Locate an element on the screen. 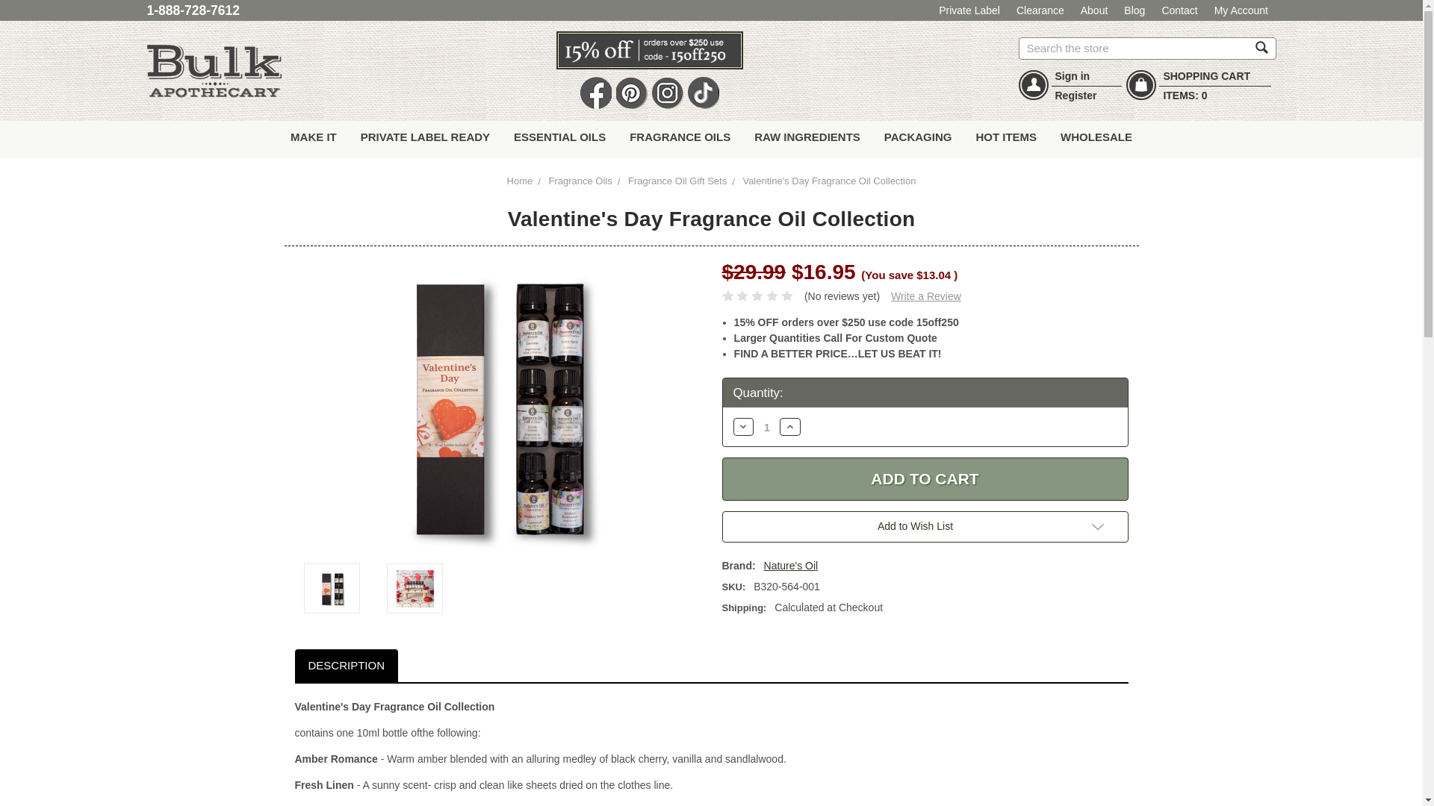 The height and width of the screenshot is (806, 1434). Blog is located at coordinates (1135, 10).